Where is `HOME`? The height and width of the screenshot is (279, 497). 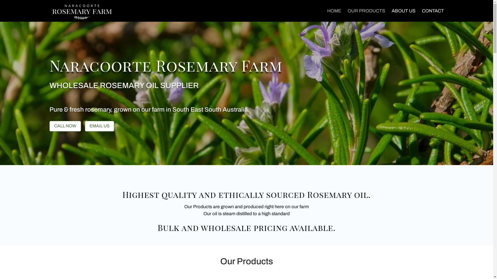
HOME is located at coordinates (334, 15).